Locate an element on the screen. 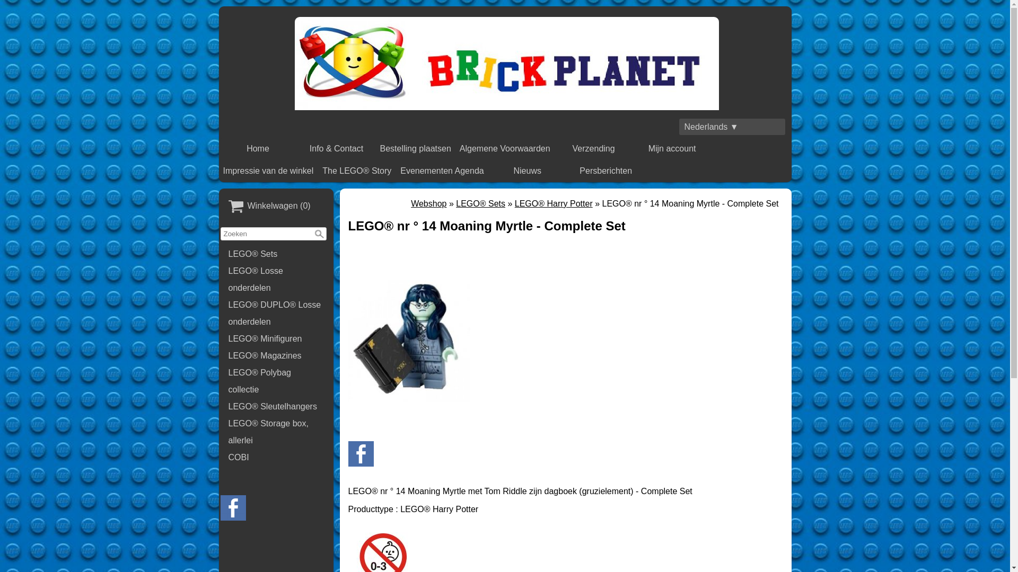  Impressie van de winkel is located at coordinates (268, 171).